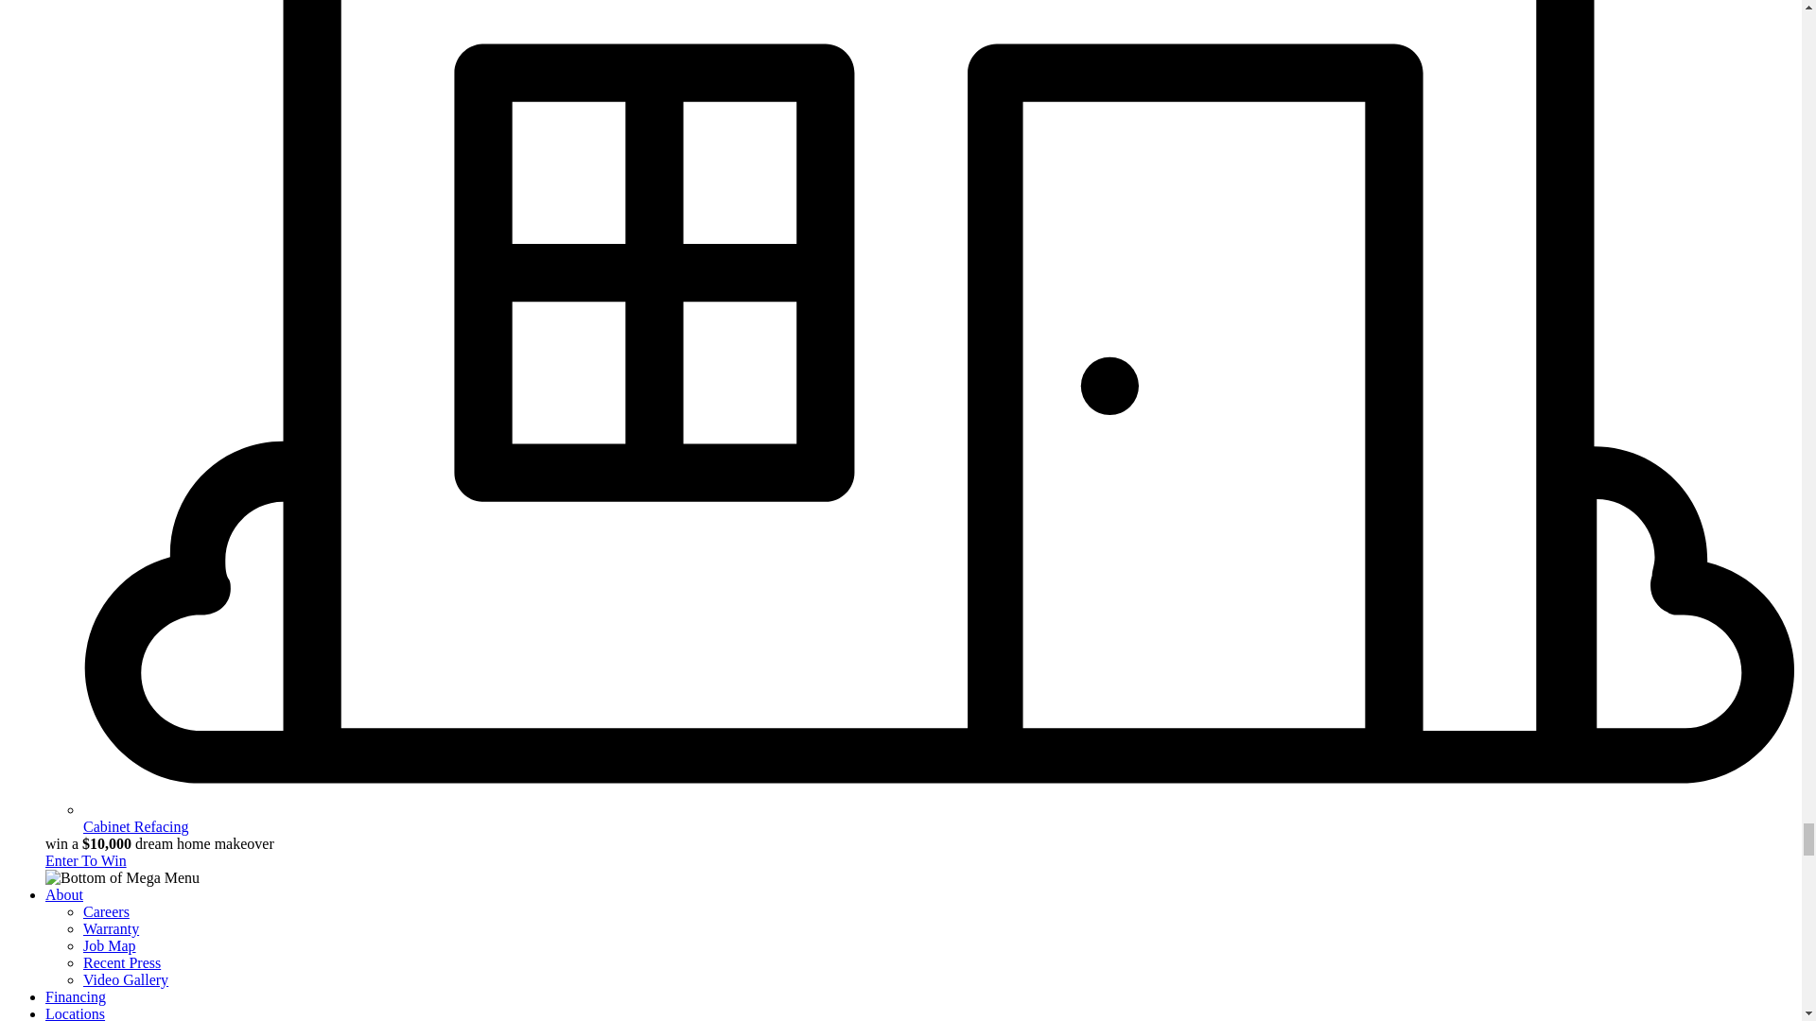  Describe the element at coordinates (86, 860) in the screenshot. I see `Enter To Win` at that location.